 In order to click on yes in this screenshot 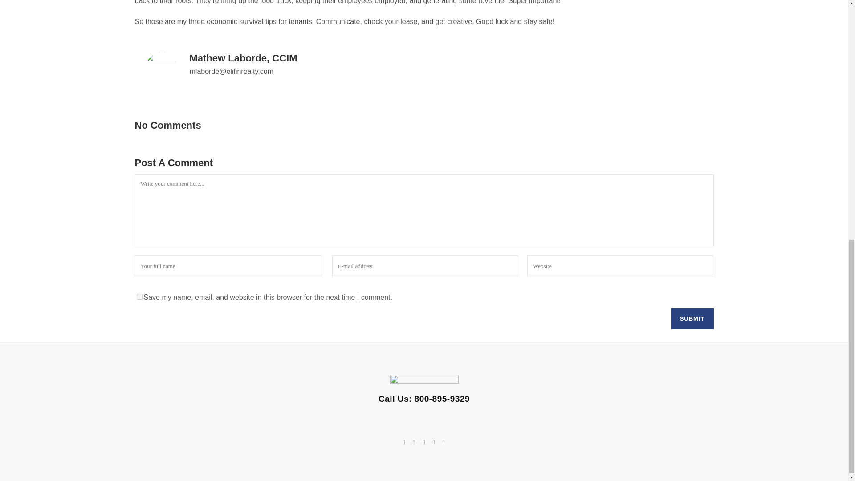, I will do `click(139, 297)`.